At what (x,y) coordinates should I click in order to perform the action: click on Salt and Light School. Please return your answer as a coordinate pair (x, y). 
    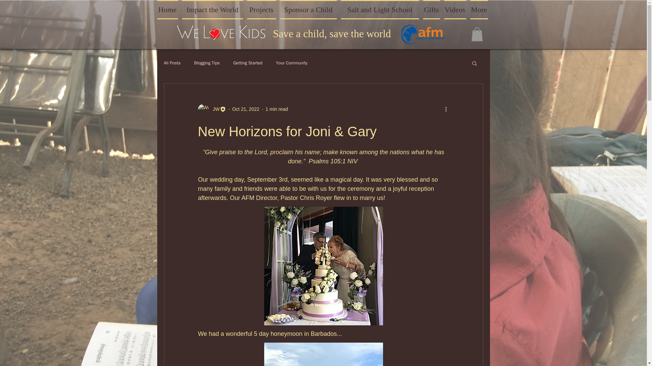
    Looking at the image, I should click on (380, 9).